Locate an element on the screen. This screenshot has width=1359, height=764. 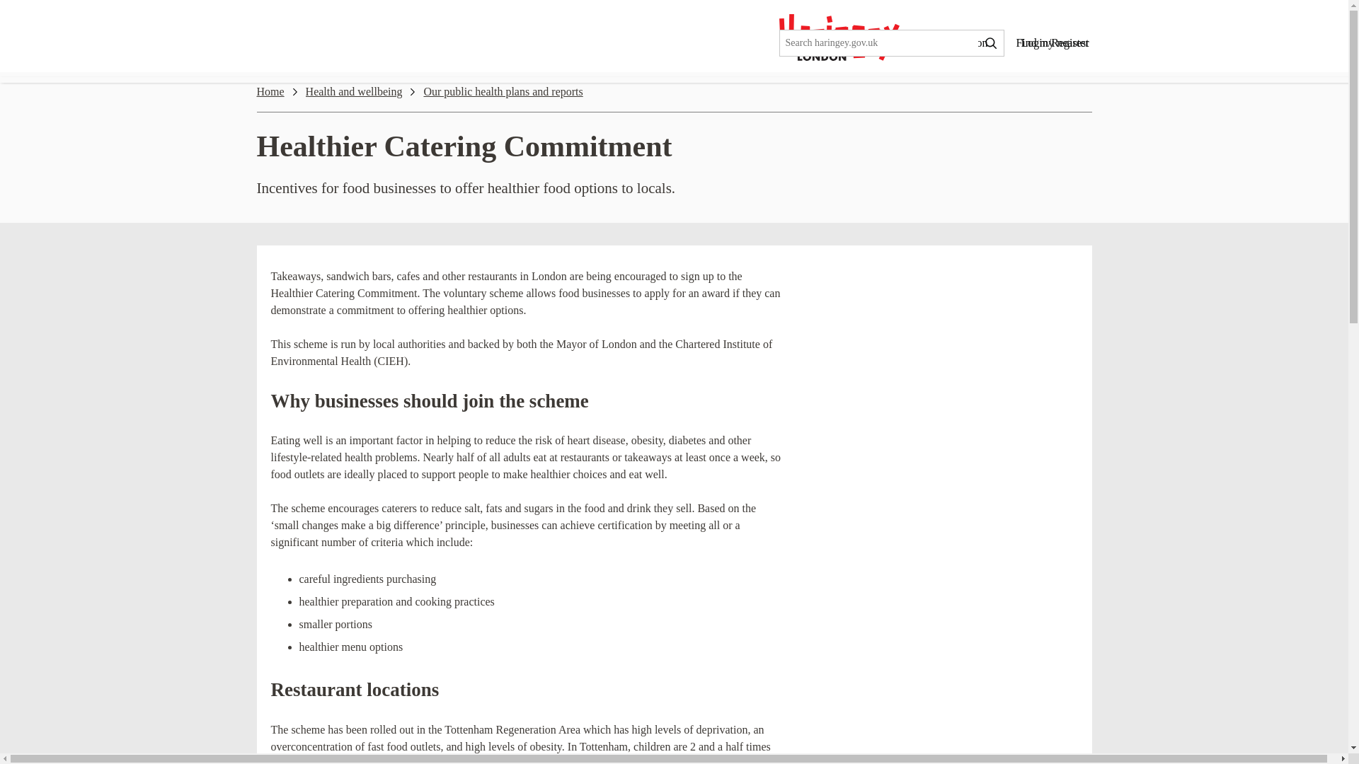
Skip to main content is located at coordinates (11, 11).